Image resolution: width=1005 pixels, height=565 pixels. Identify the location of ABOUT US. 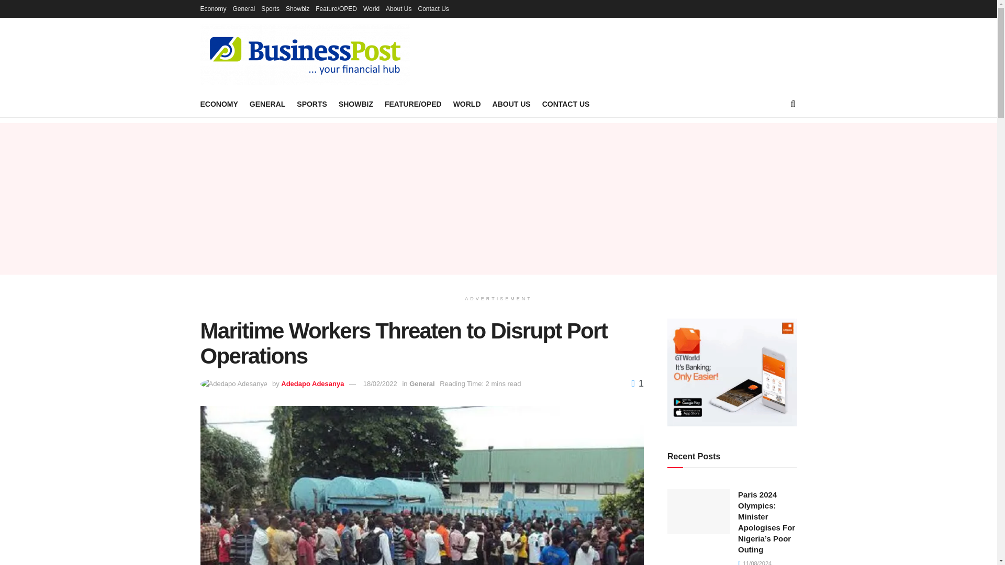
(511, 104).